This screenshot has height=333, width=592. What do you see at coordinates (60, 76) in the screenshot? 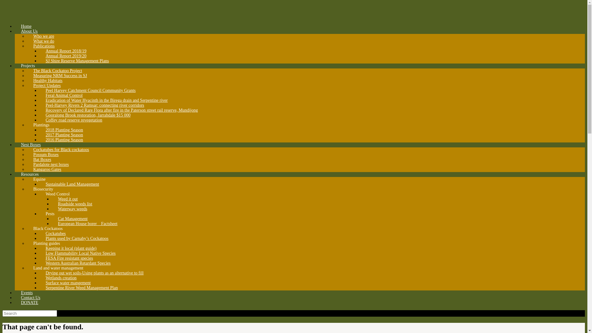
I see `Measuring NRM Success in SJ` at bounding box center [60, 76].